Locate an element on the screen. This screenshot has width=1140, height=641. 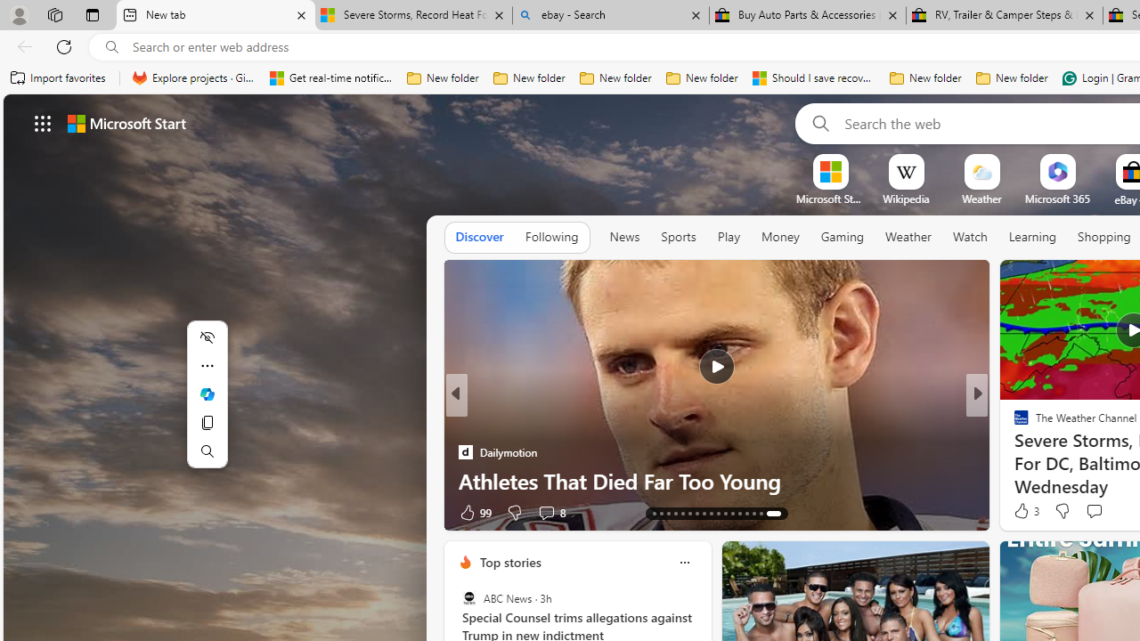
AutomationID: tab-20 is located at coordinates (714, 513).